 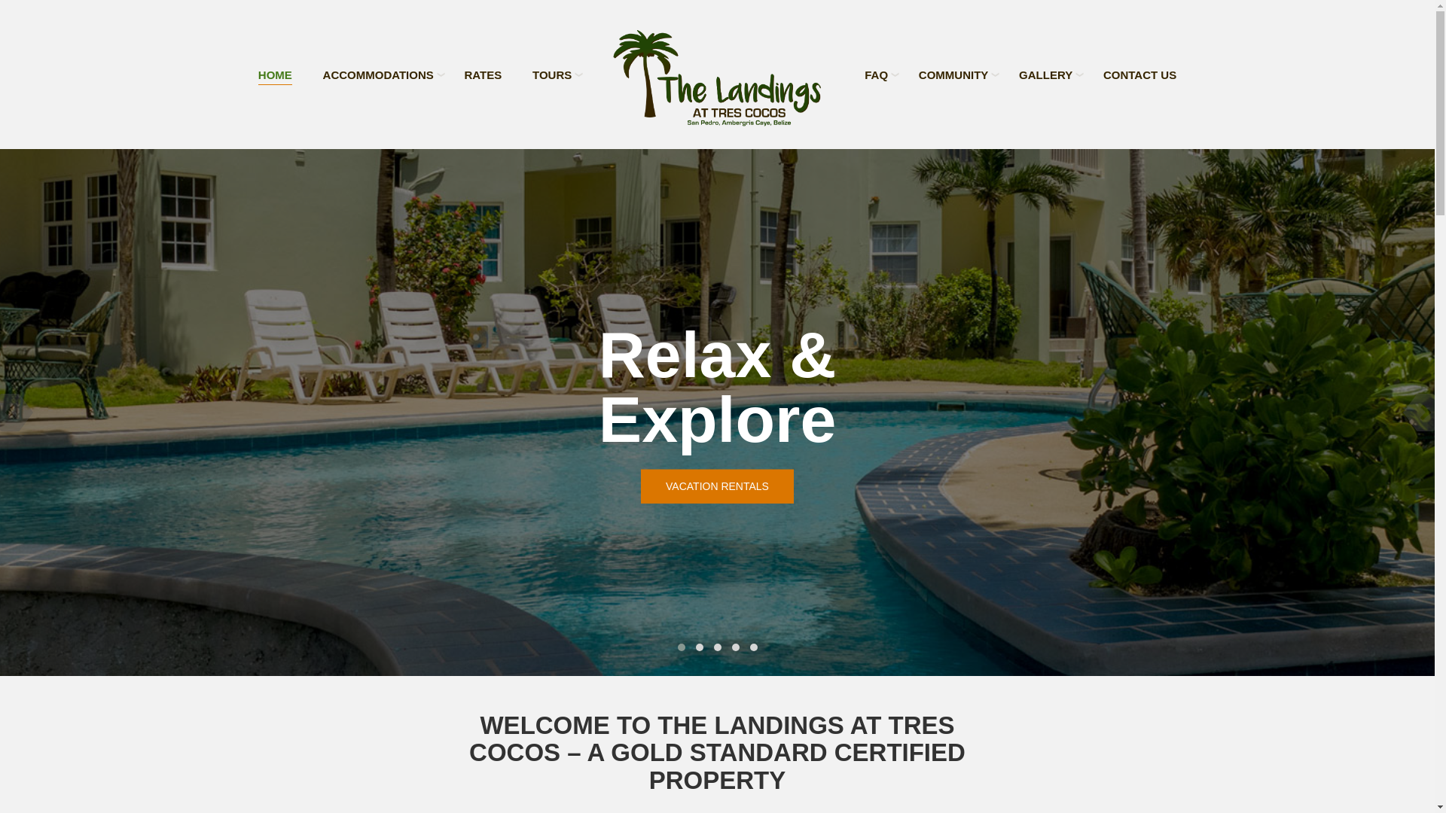 What do you see at coordinates (876, 75) in the screenshot?
I see `FAQ` at bounding box center [876, 75].